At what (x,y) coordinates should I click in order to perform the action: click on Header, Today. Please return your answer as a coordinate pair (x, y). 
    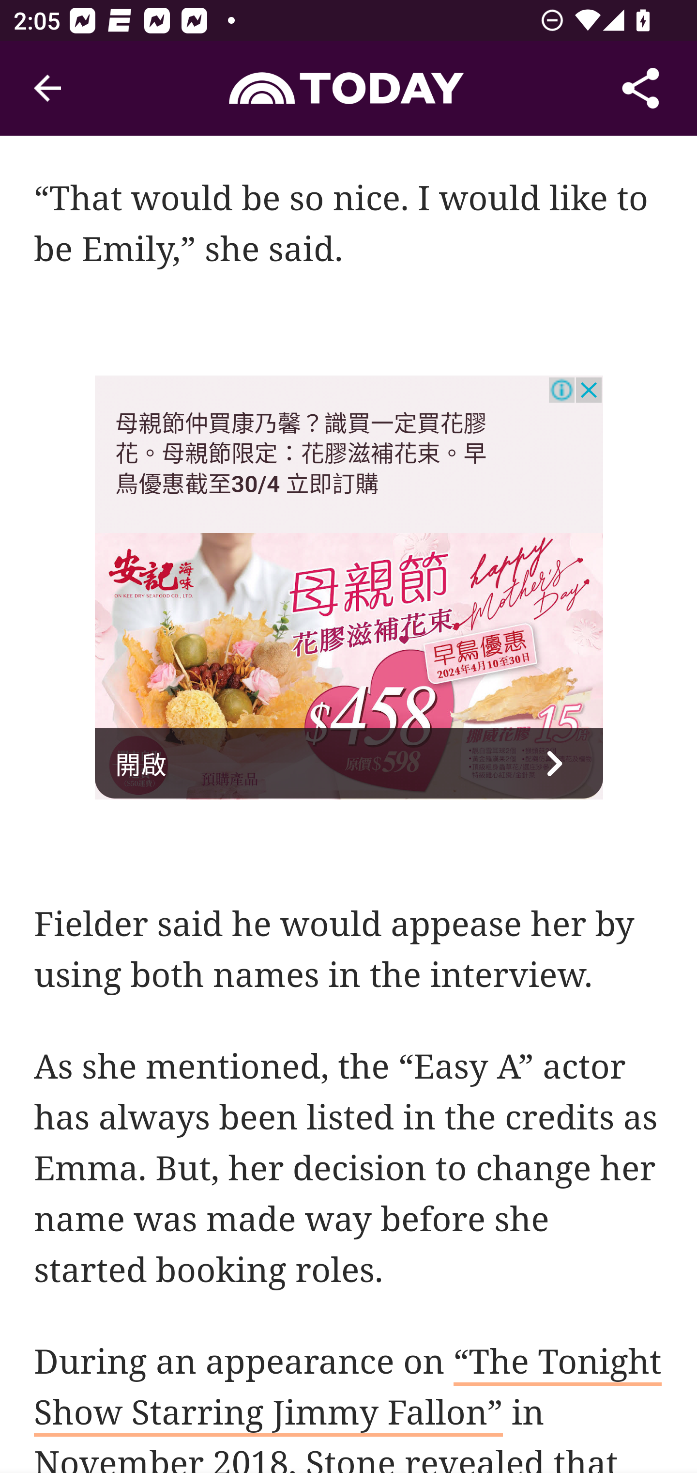
    Looking at the image, I should click on (348, 87).